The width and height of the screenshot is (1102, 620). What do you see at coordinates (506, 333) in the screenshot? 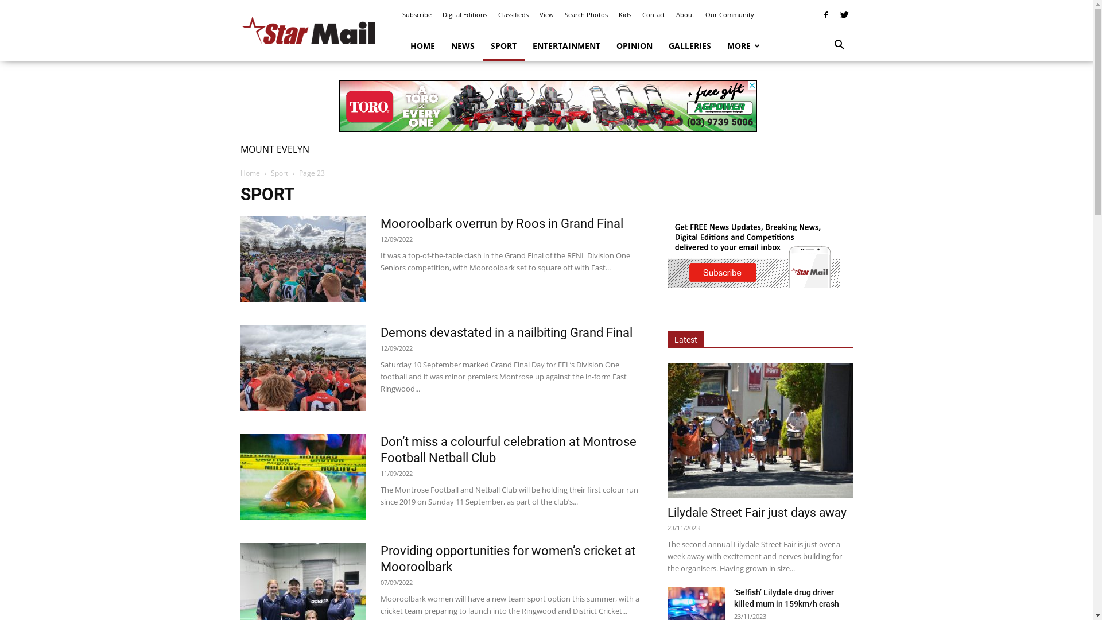
I see `Demons devastated in a nailbiting Grand Final` at bounding box center [506, 333].